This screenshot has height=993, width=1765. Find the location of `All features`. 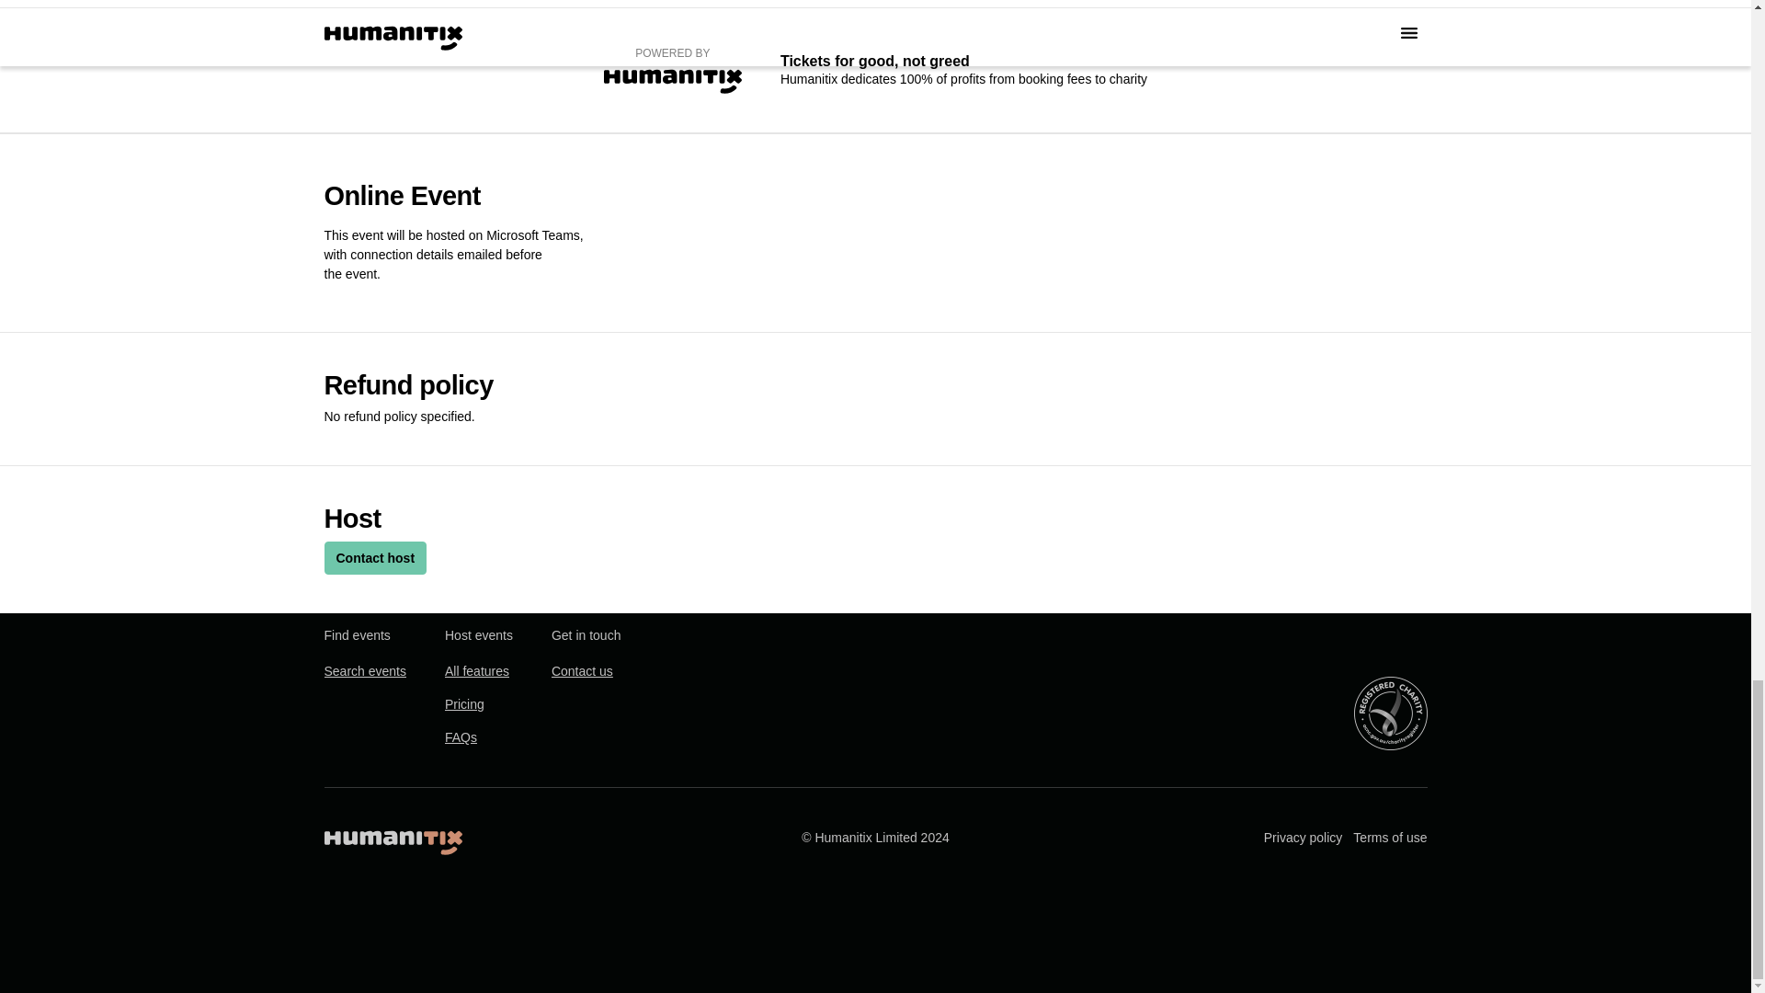

All features is located at coordinates (476, 671).